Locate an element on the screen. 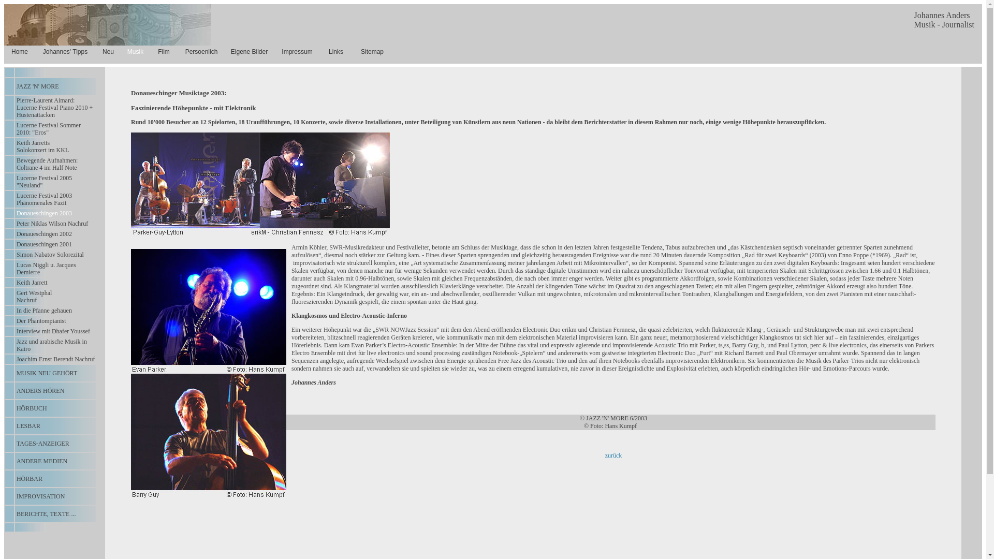 The height and width of the screenshot is (559, 994). Bewegende Aufnahmen:
Coltrane 4 im Half Note is located at coordinates (47, 164).